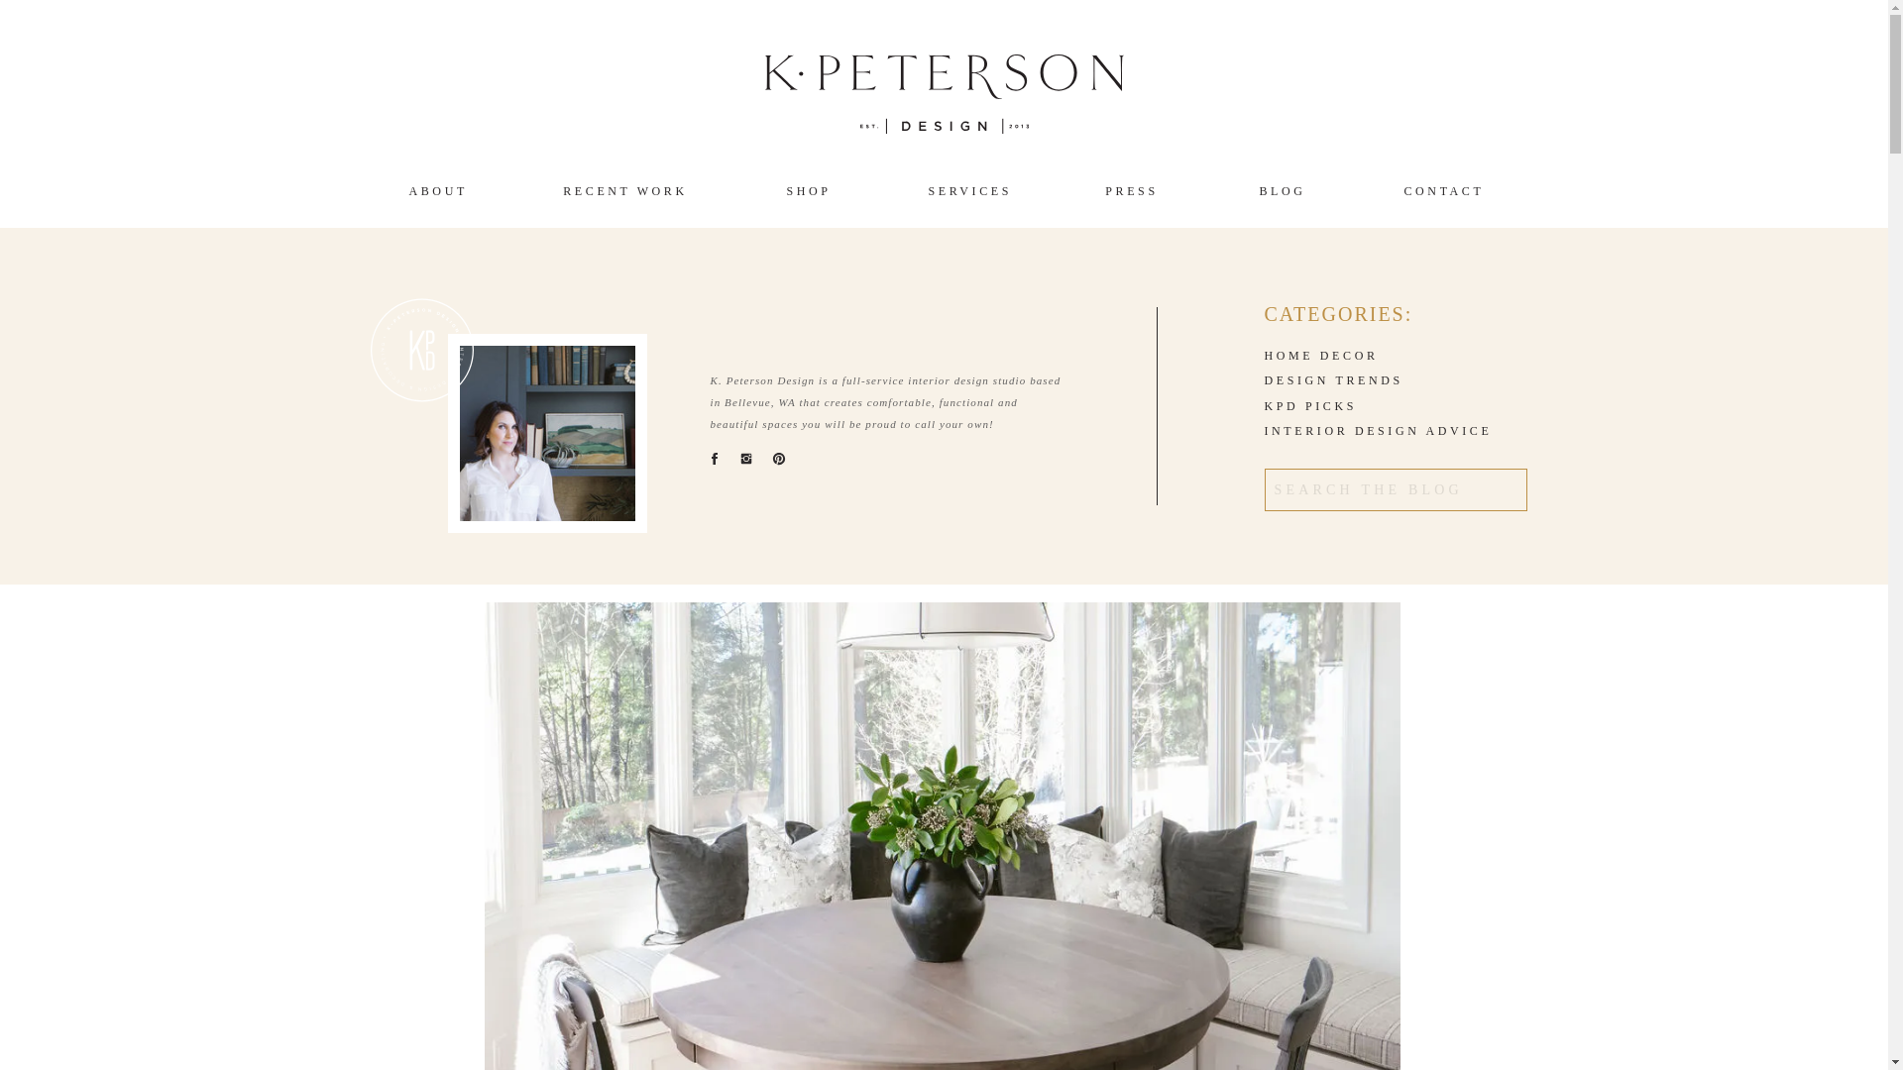  I want to click on SHOP, so click(809, 188).